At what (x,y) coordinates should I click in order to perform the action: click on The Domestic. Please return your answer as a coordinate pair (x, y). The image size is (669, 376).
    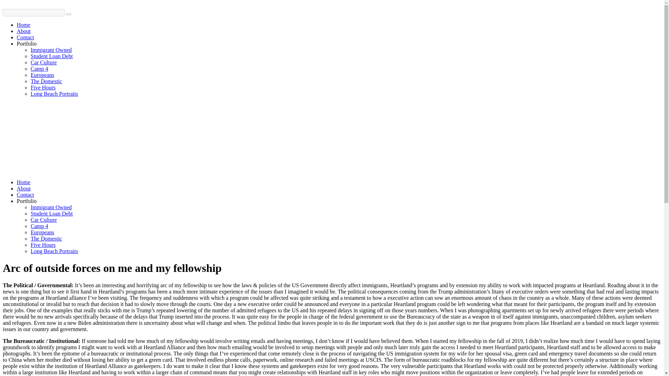
    Looking at the image, I should click on (46, 239).